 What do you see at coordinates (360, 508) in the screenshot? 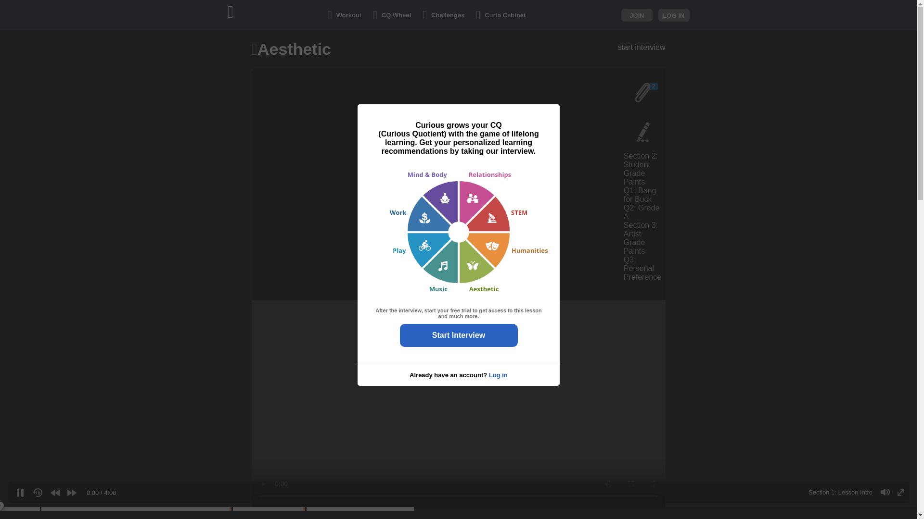
I see `More Comparisons` at bounding box center [360, 508].